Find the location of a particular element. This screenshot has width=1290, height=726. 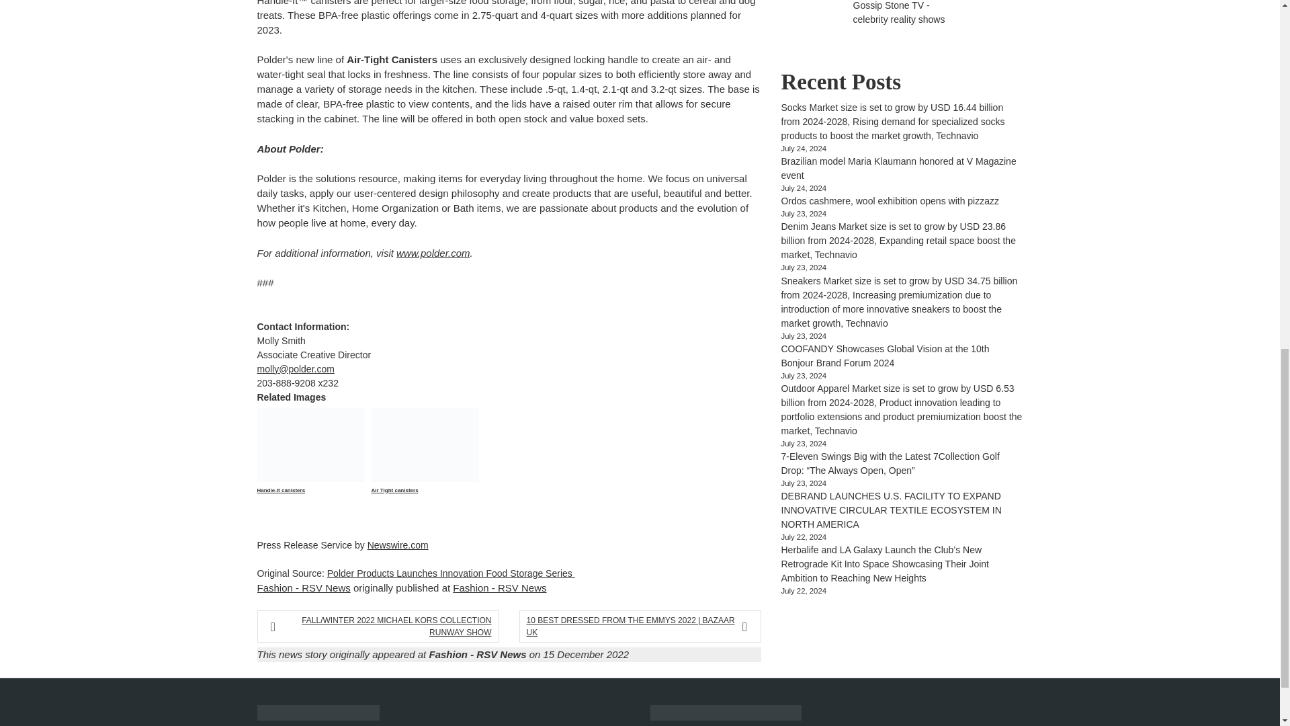

Fashion - RSV News on 15 December 2022 is located at coordinates (528, 654).